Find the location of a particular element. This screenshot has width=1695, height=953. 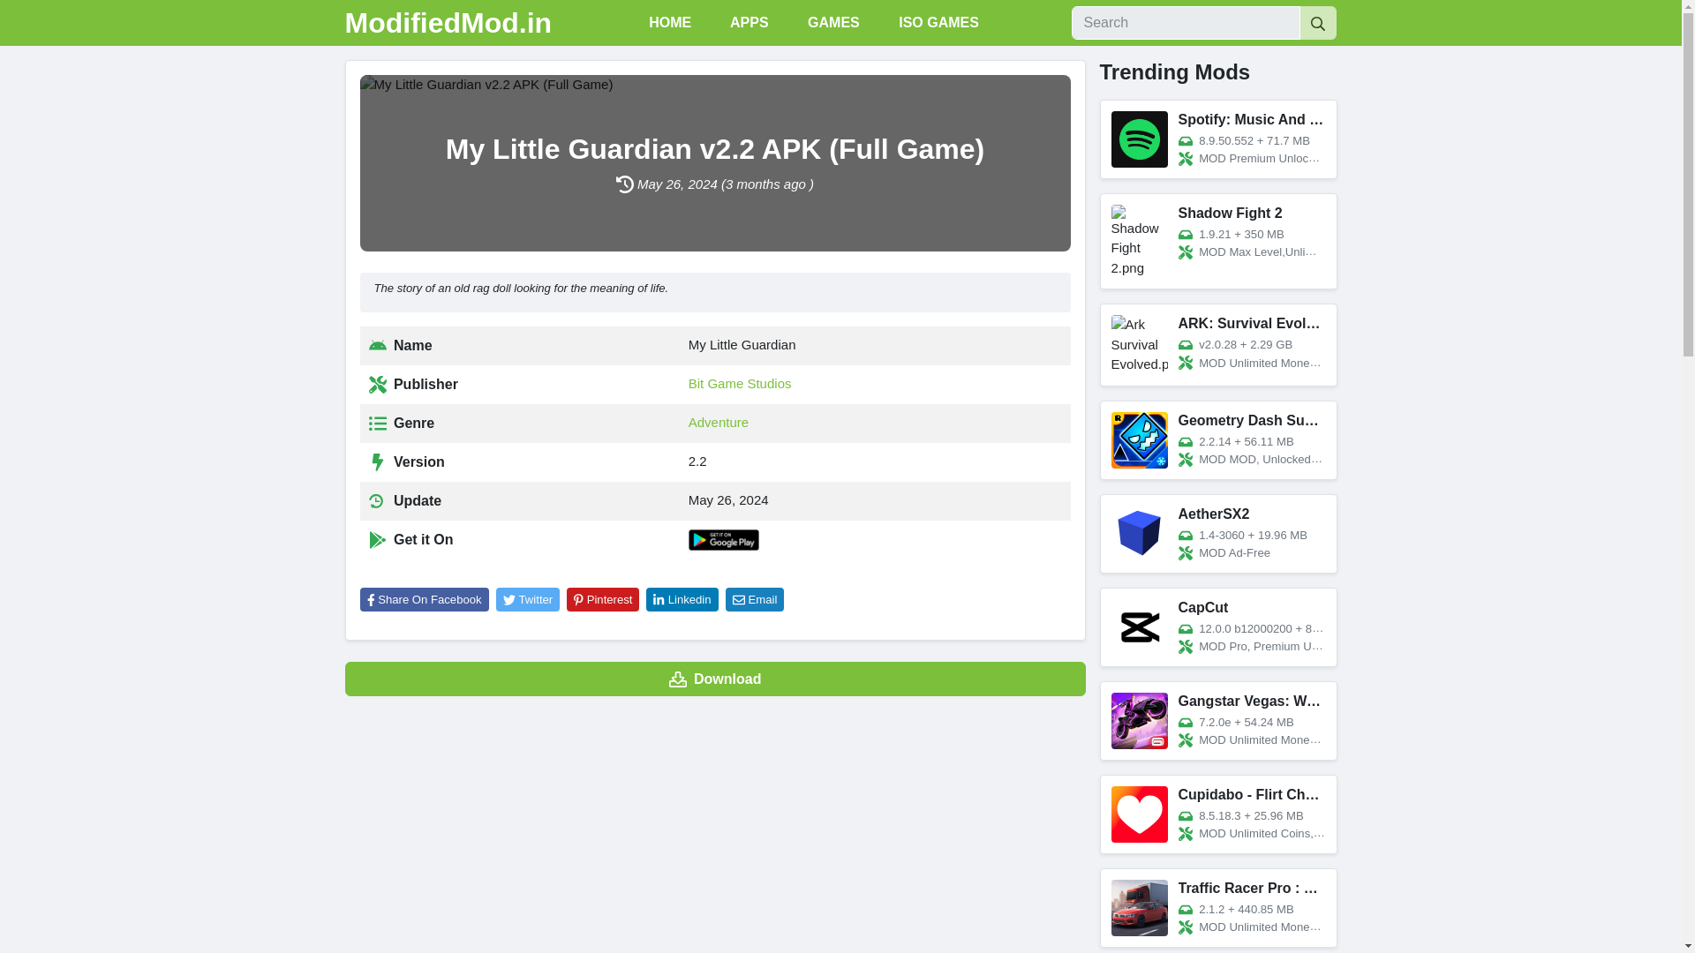

Linkedin is located at coordinates (682, 600).